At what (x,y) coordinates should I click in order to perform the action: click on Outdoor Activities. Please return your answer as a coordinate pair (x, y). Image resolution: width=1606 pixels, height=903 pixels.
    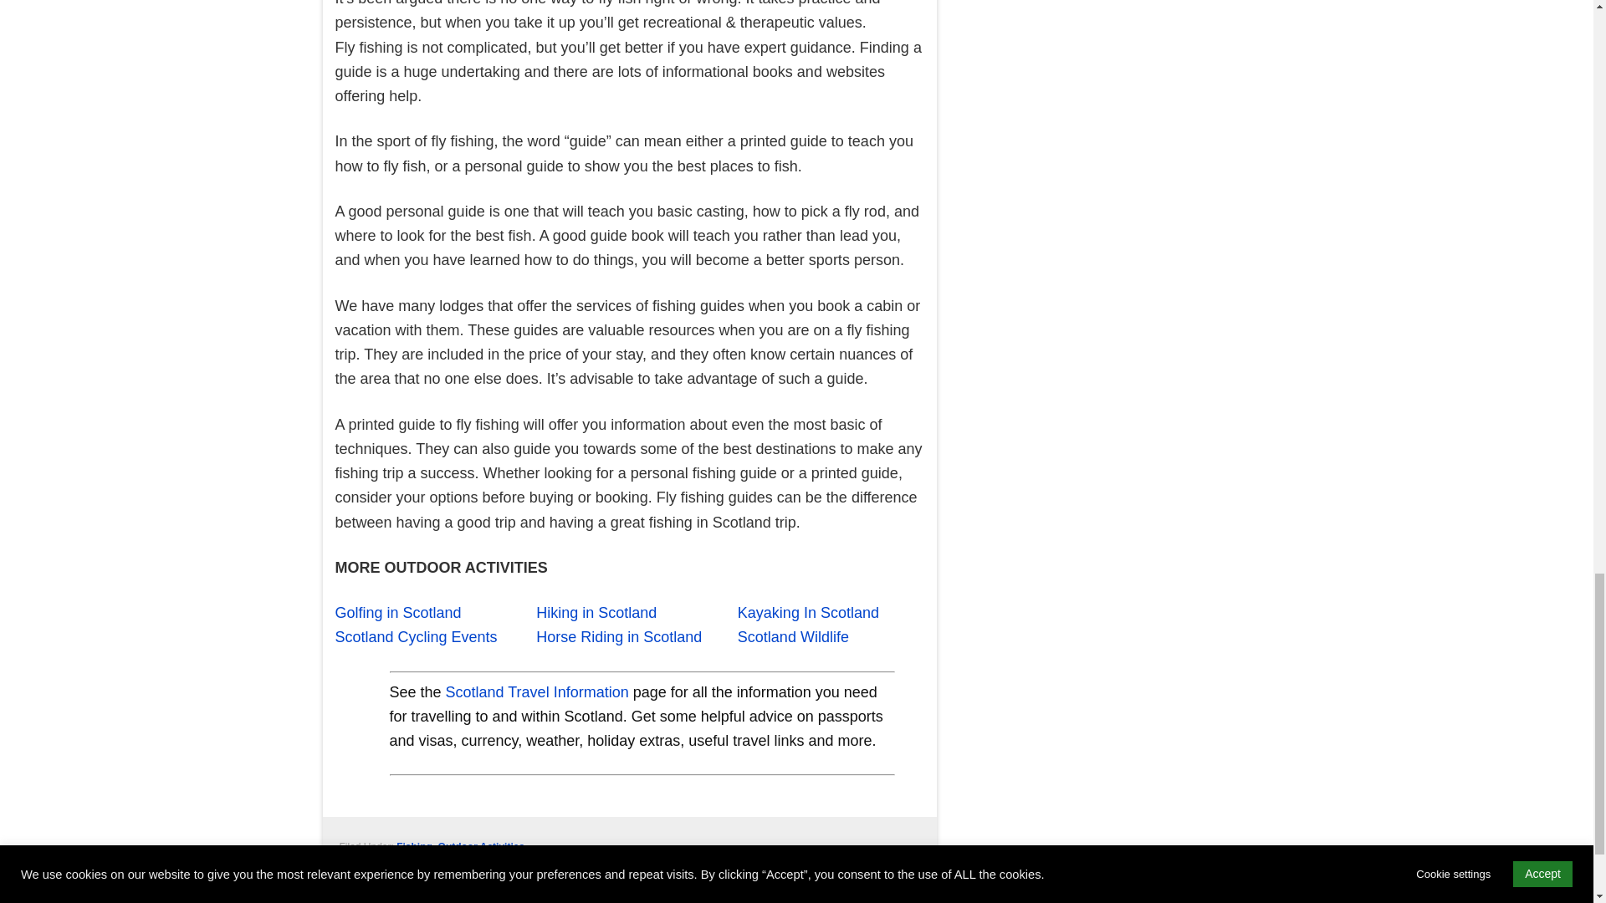
    Looking at the image, I should click on (482, 846).